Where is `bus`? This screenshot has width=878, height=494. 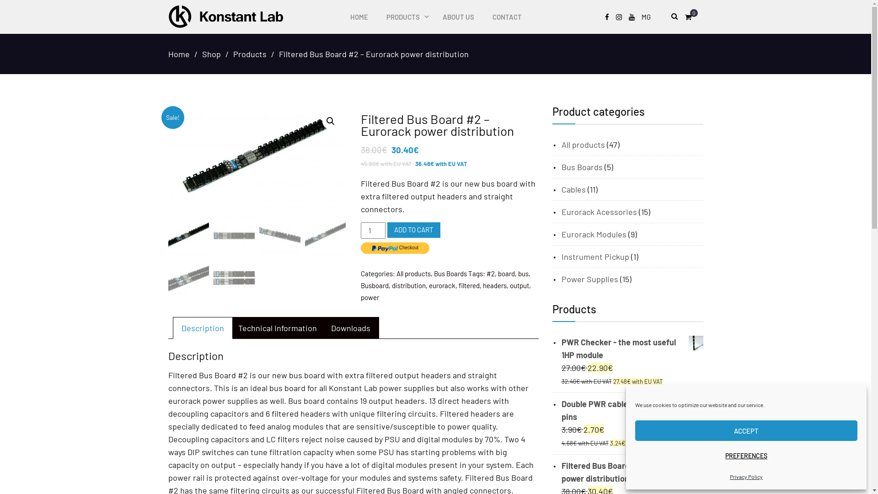 bus is located at coordinates (523, 274).